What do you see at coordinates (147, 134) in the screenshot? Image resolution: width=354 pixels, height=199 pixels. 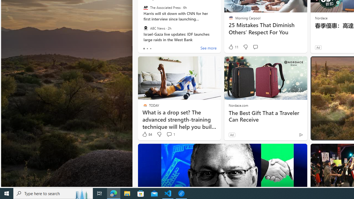 I see `84 Like` at bounding box center [147, 134].